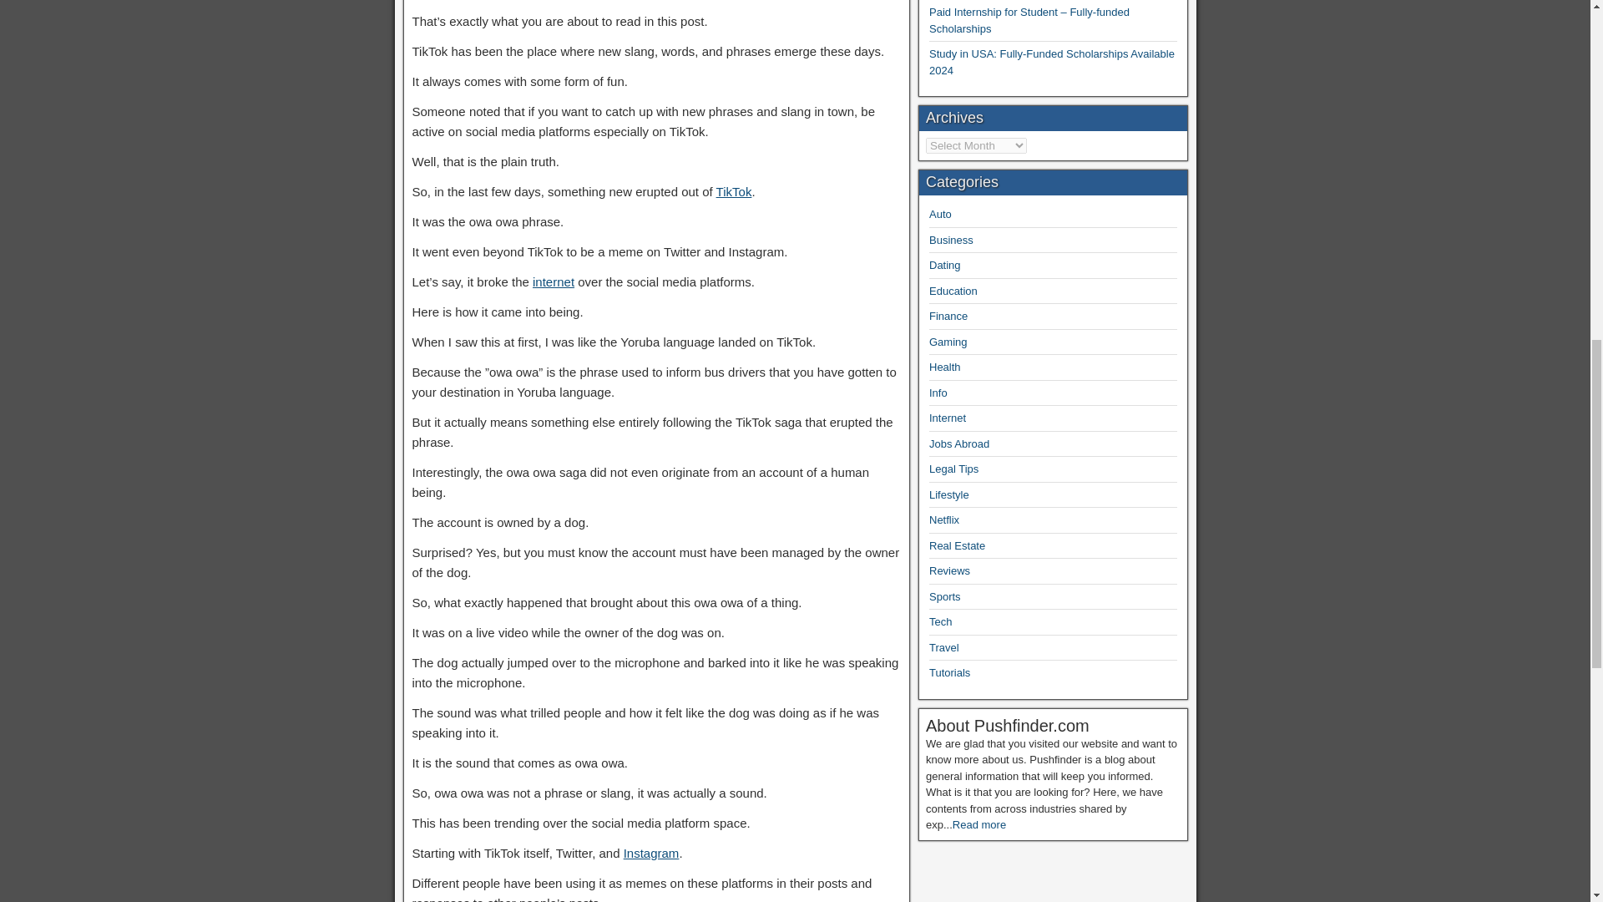 Image resolution: width=1603 pixels, height=902 pixels. I want to click on Study in USA: Fully-Funded Scholarships Available 2024, so click(1052, 62).